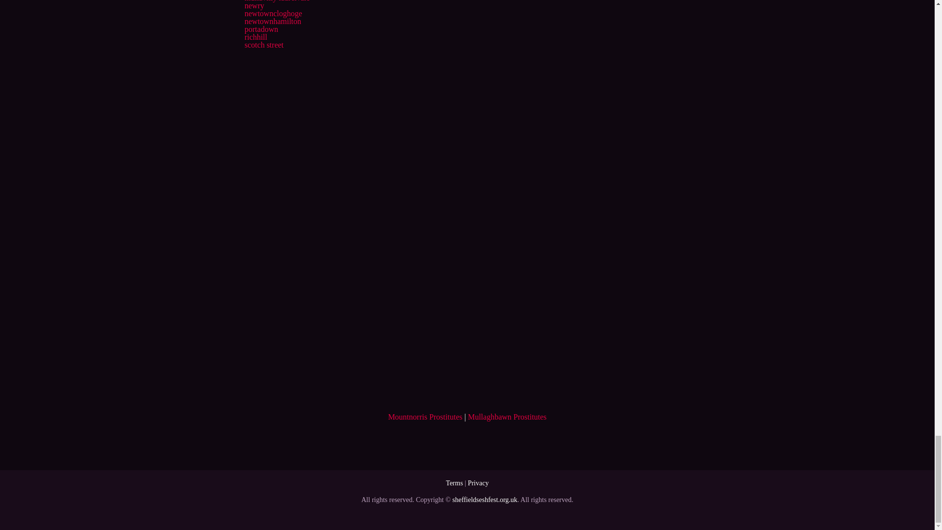 Image resolution: width=942 pixels, height=530 pixels. I want to click on newtowncloghoge, so click(273, 13).